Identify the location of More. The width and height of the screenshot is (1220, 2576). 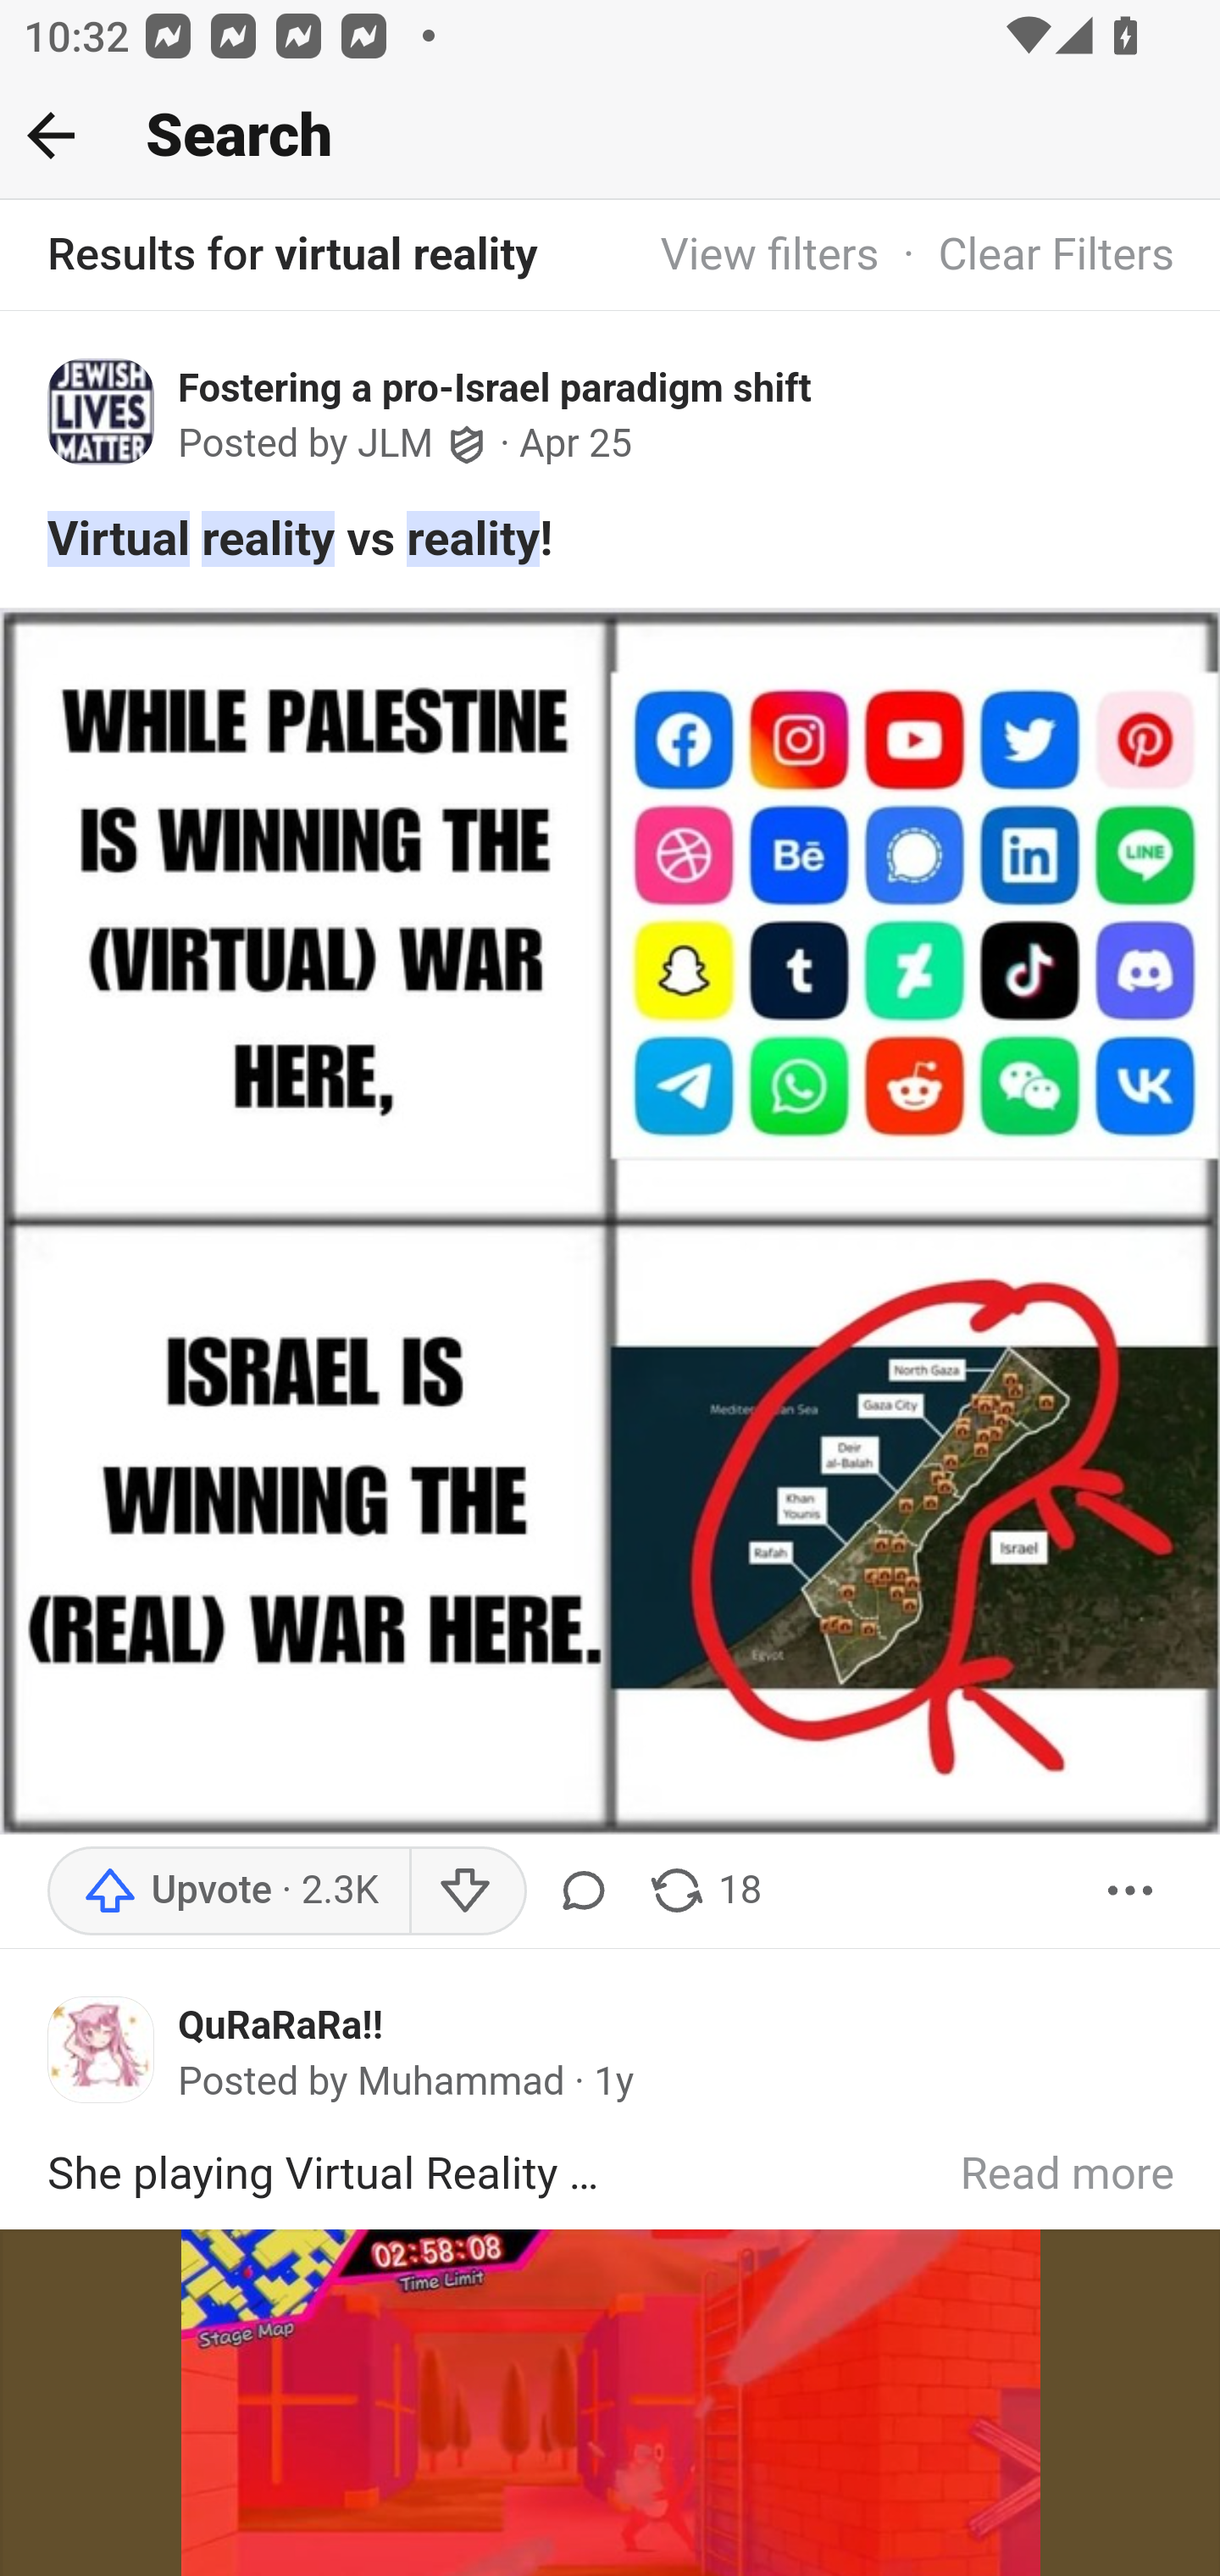
(1131, 1890).